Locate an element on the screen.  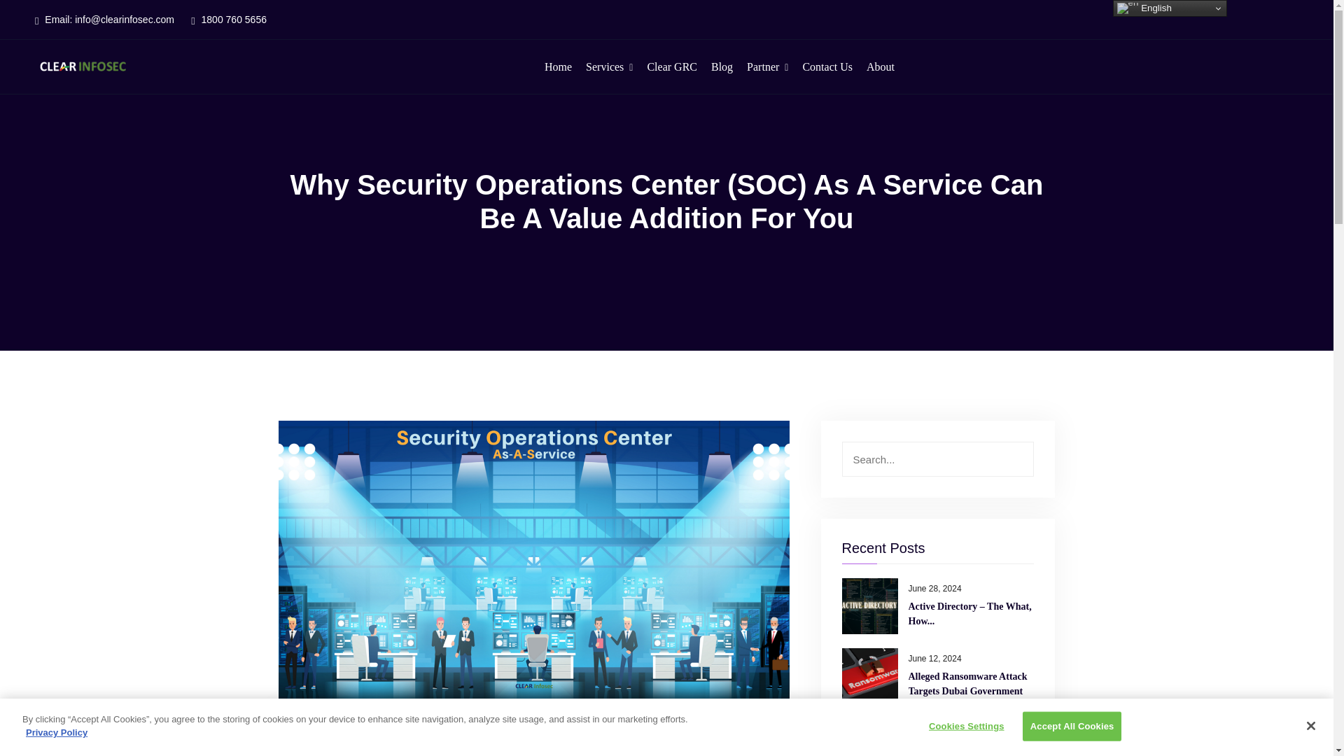
Clear GRC is located at coordinates (672, 67).